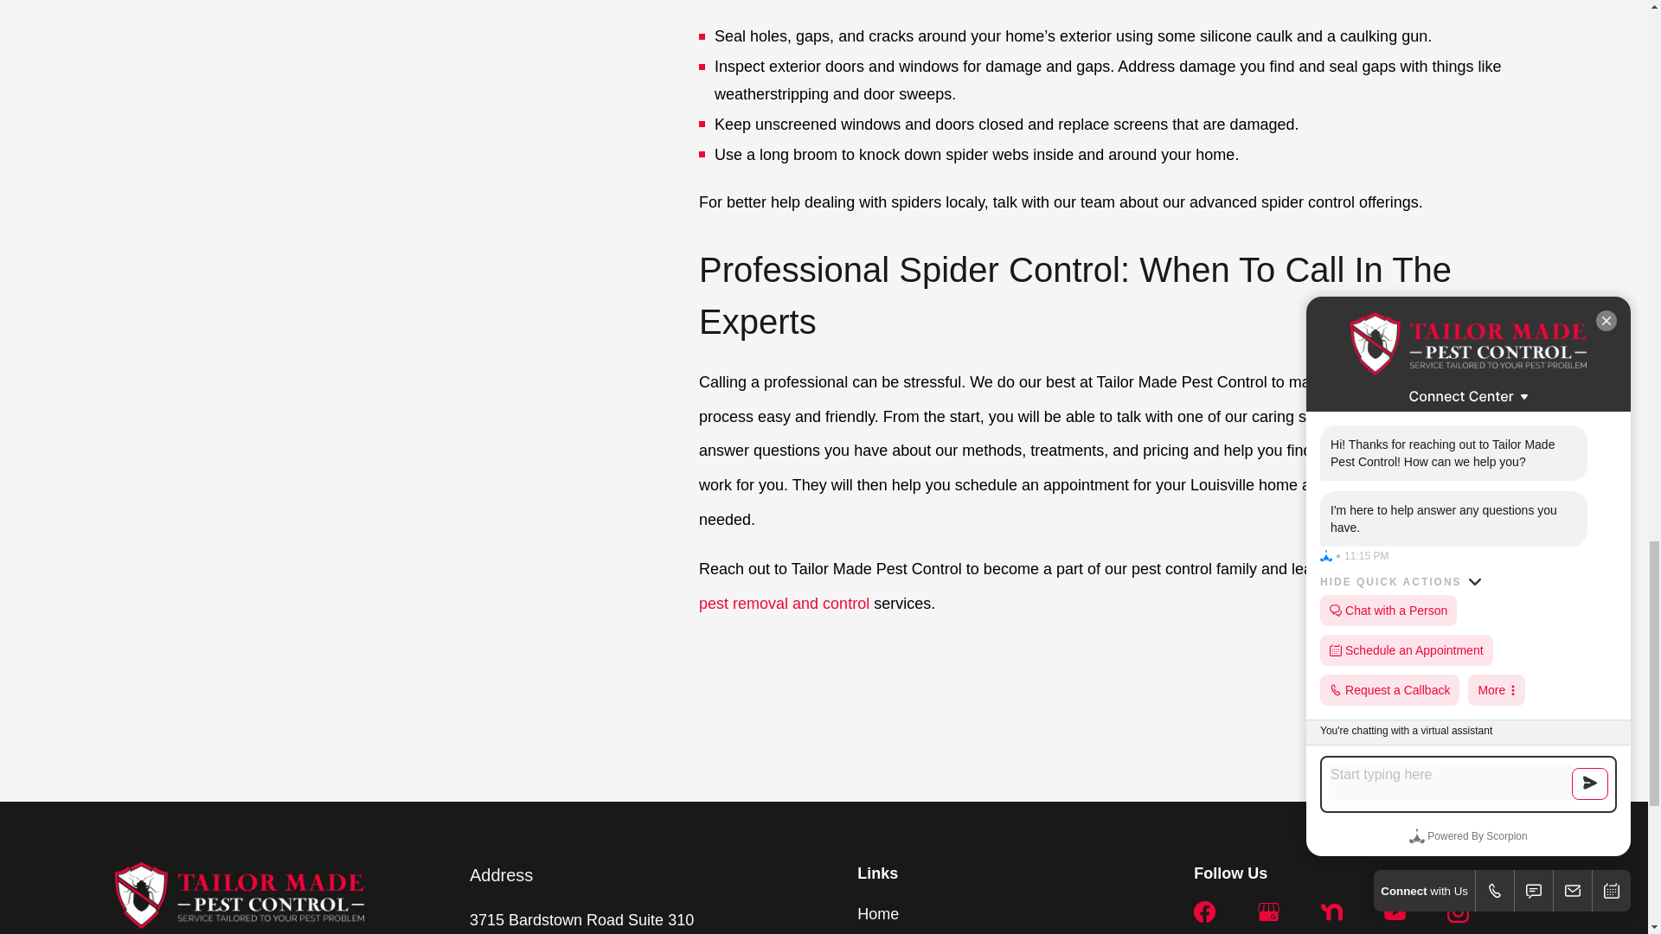  I want to click on Nextdoor, so click(1331, 912).